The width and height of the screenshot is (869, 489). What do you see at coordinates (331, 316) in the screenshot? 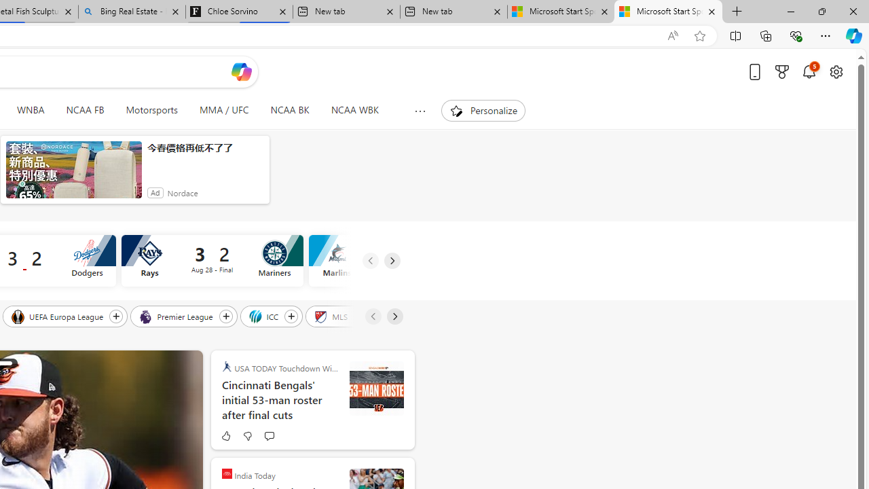
I see `MLS` at bounding box center [331, 316].